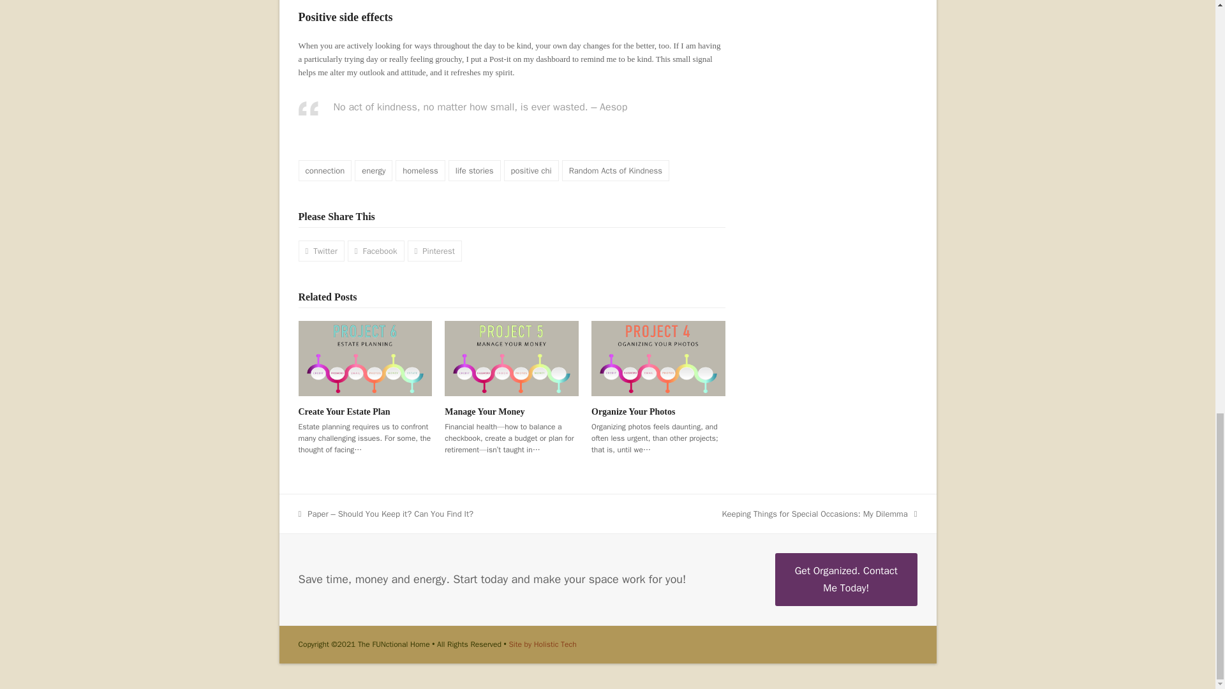  I want to click on Create Your Estate Plan, so click(365, 357).